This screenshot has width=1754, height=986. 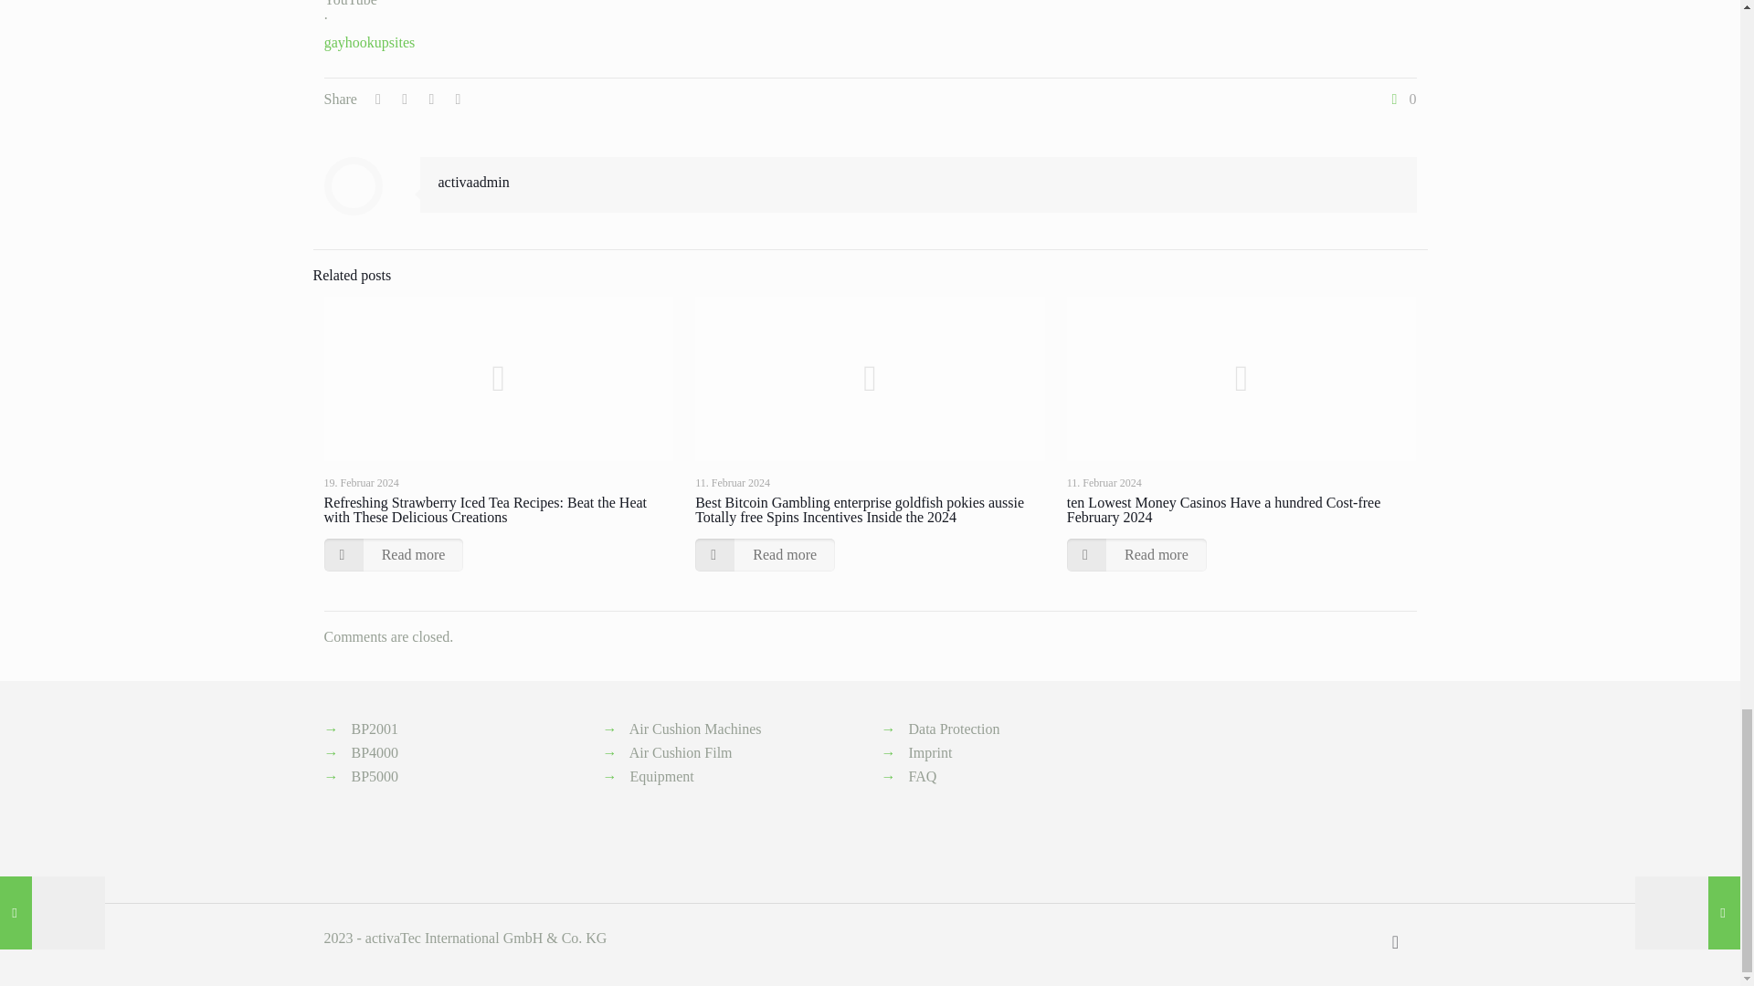 What do you see at coordinates (764, 555) in the screenshot?
I see `Read more` at bounding box center [764, 555].